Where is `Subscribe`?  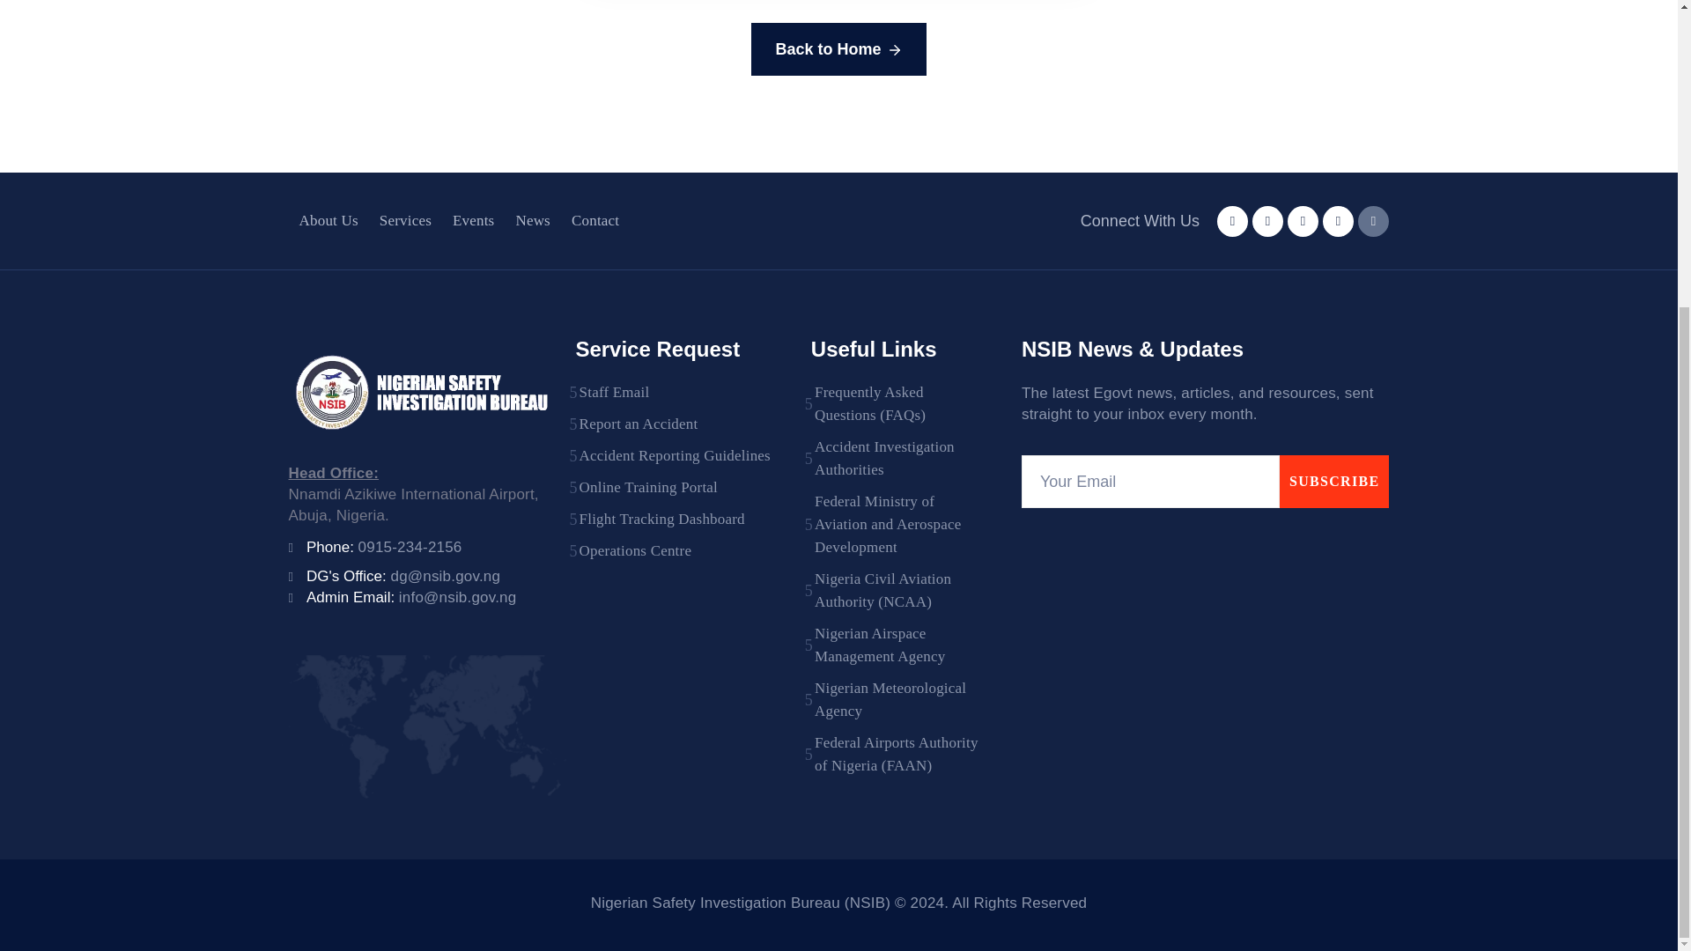
Subscribe is located at coordinates (1335, 481).